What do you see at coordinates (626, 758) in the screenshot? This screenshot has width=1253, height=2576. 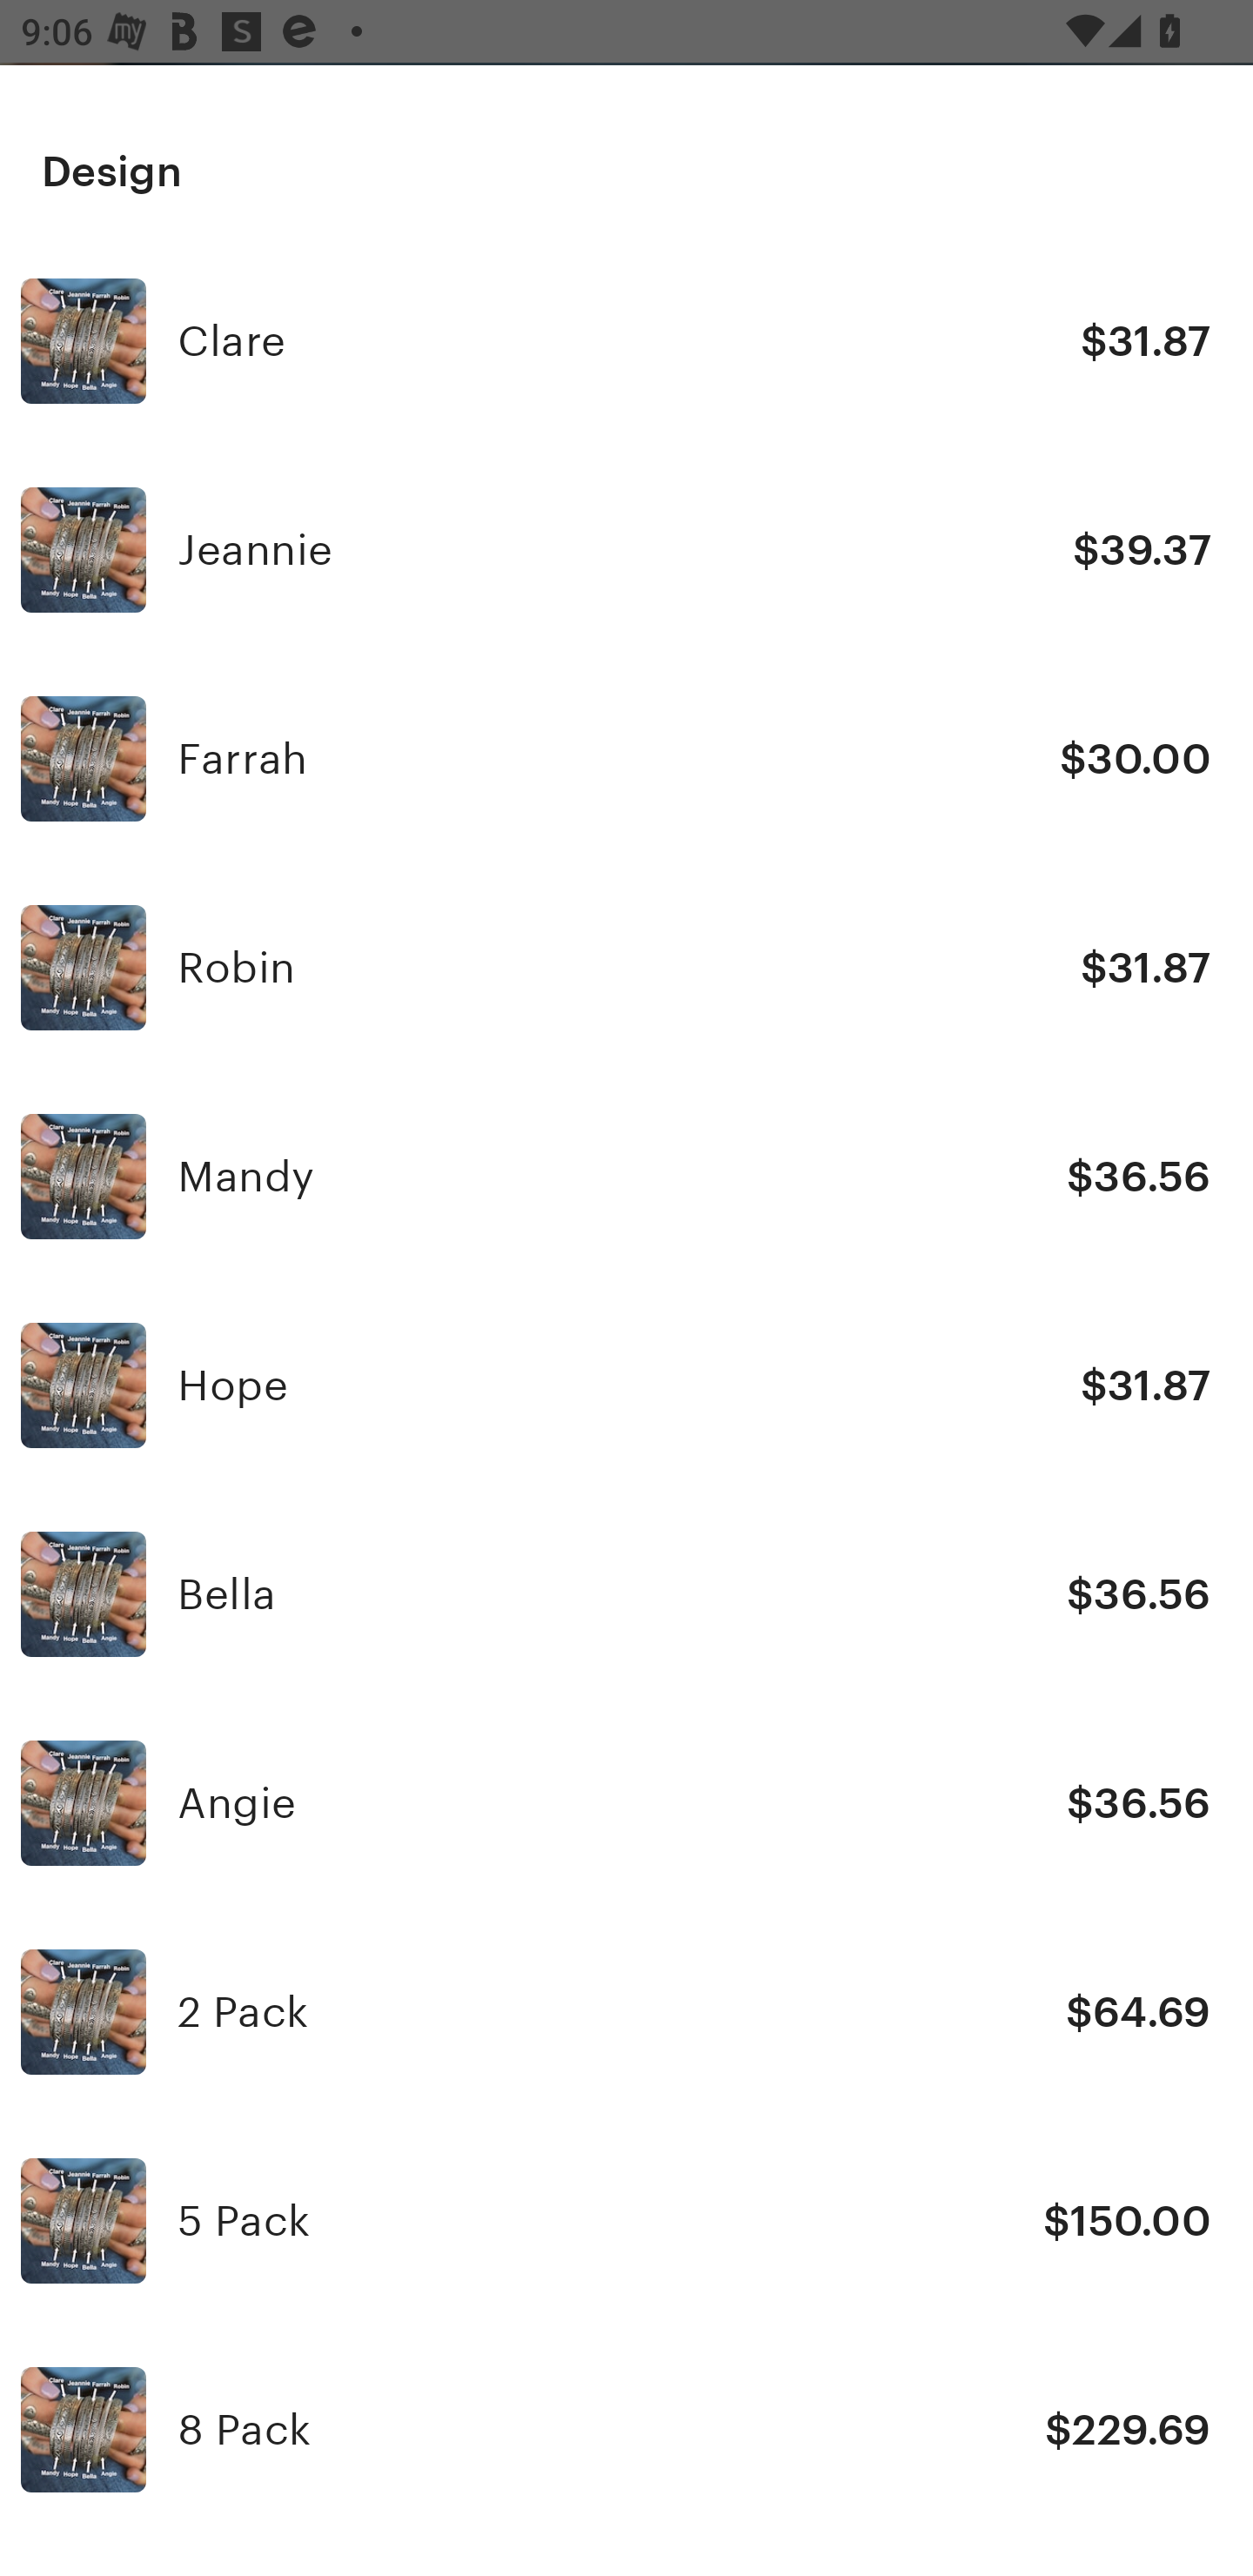 I see `Farrah $30.00` at bounding box center [626, 758].